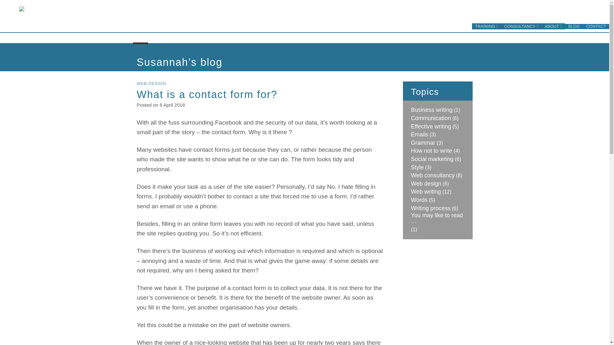 The image size is (614, 345). I want to click on WEB DESIGN, so click(152, 83).